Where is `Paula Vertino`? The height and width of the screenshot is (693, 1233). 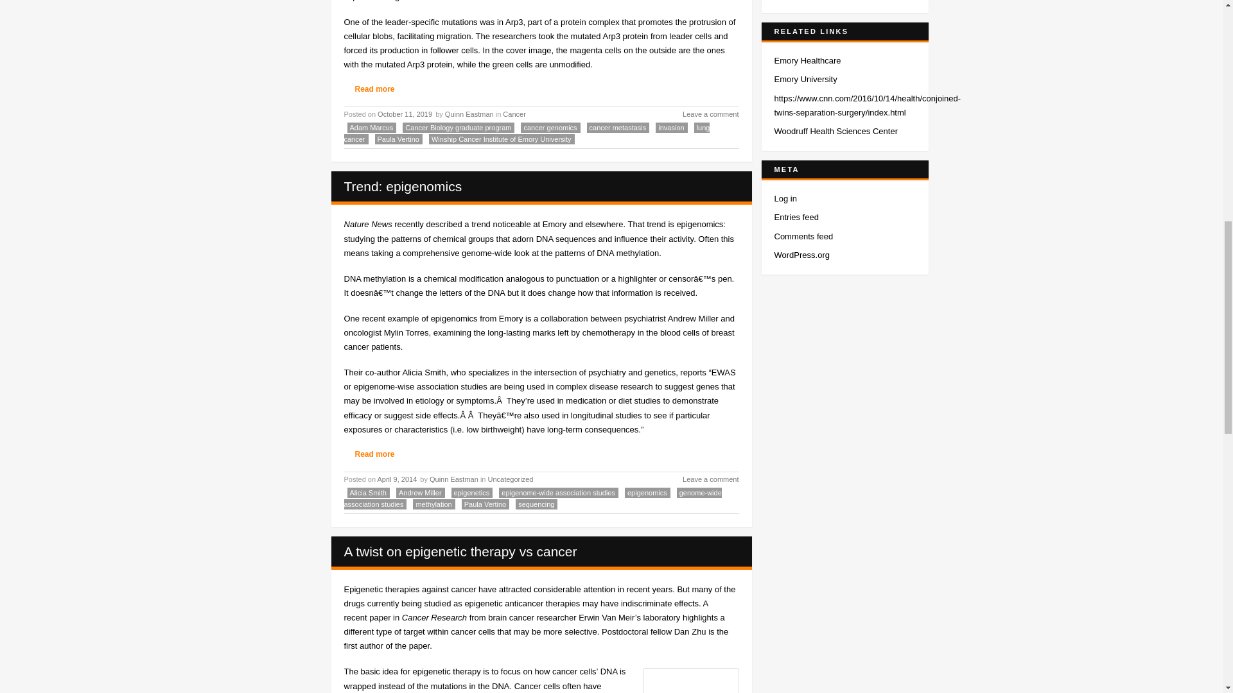 Paula Vertino is located at coordinates (398, 139).